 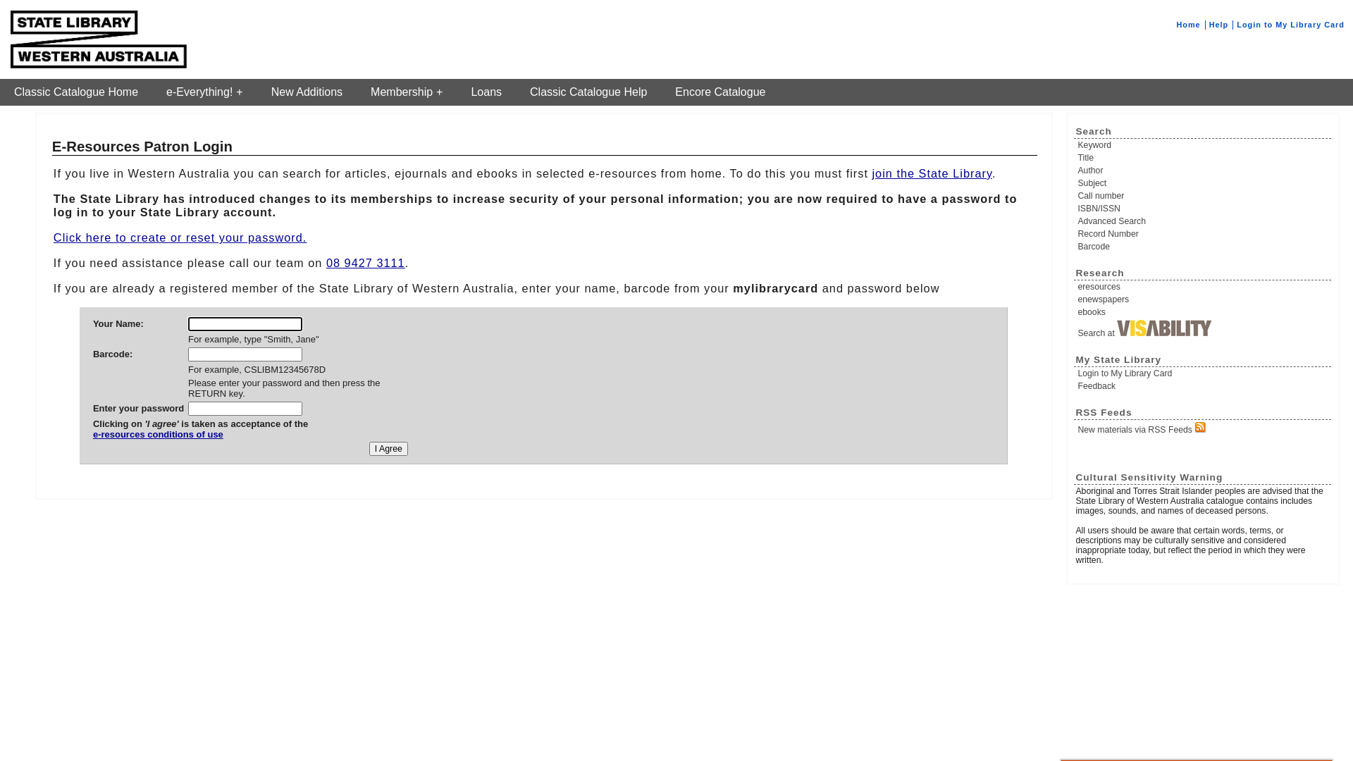 What do you see at coordinates (1204, 196) in the screenshot?
I see `Call number` at bounding box center [1204, 196].